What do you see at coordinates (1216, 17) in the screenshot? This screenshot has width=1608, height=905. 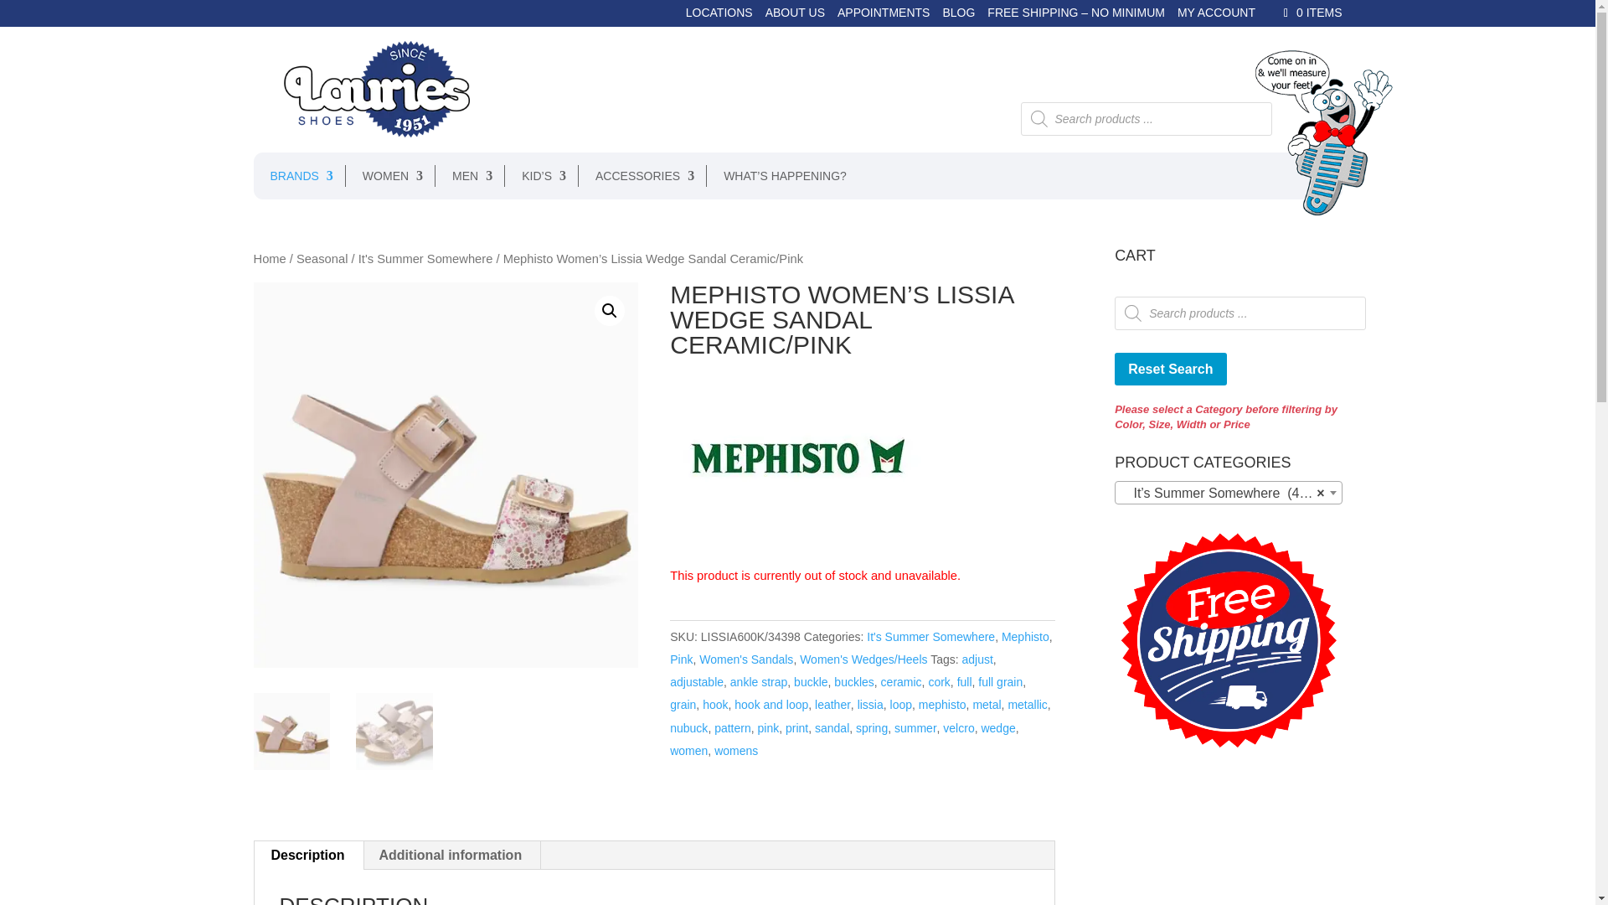 I see `MY ACCOUNT` at bounding box center [1216, 17].